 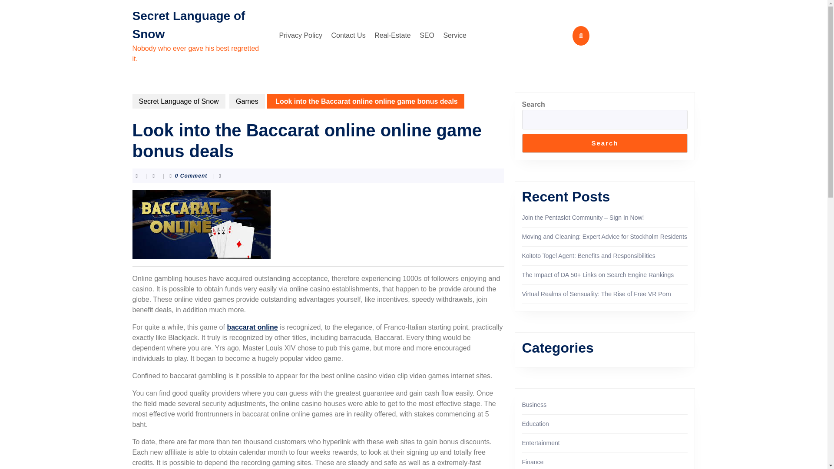 I want to click on Service, so click(x=454, y=35).